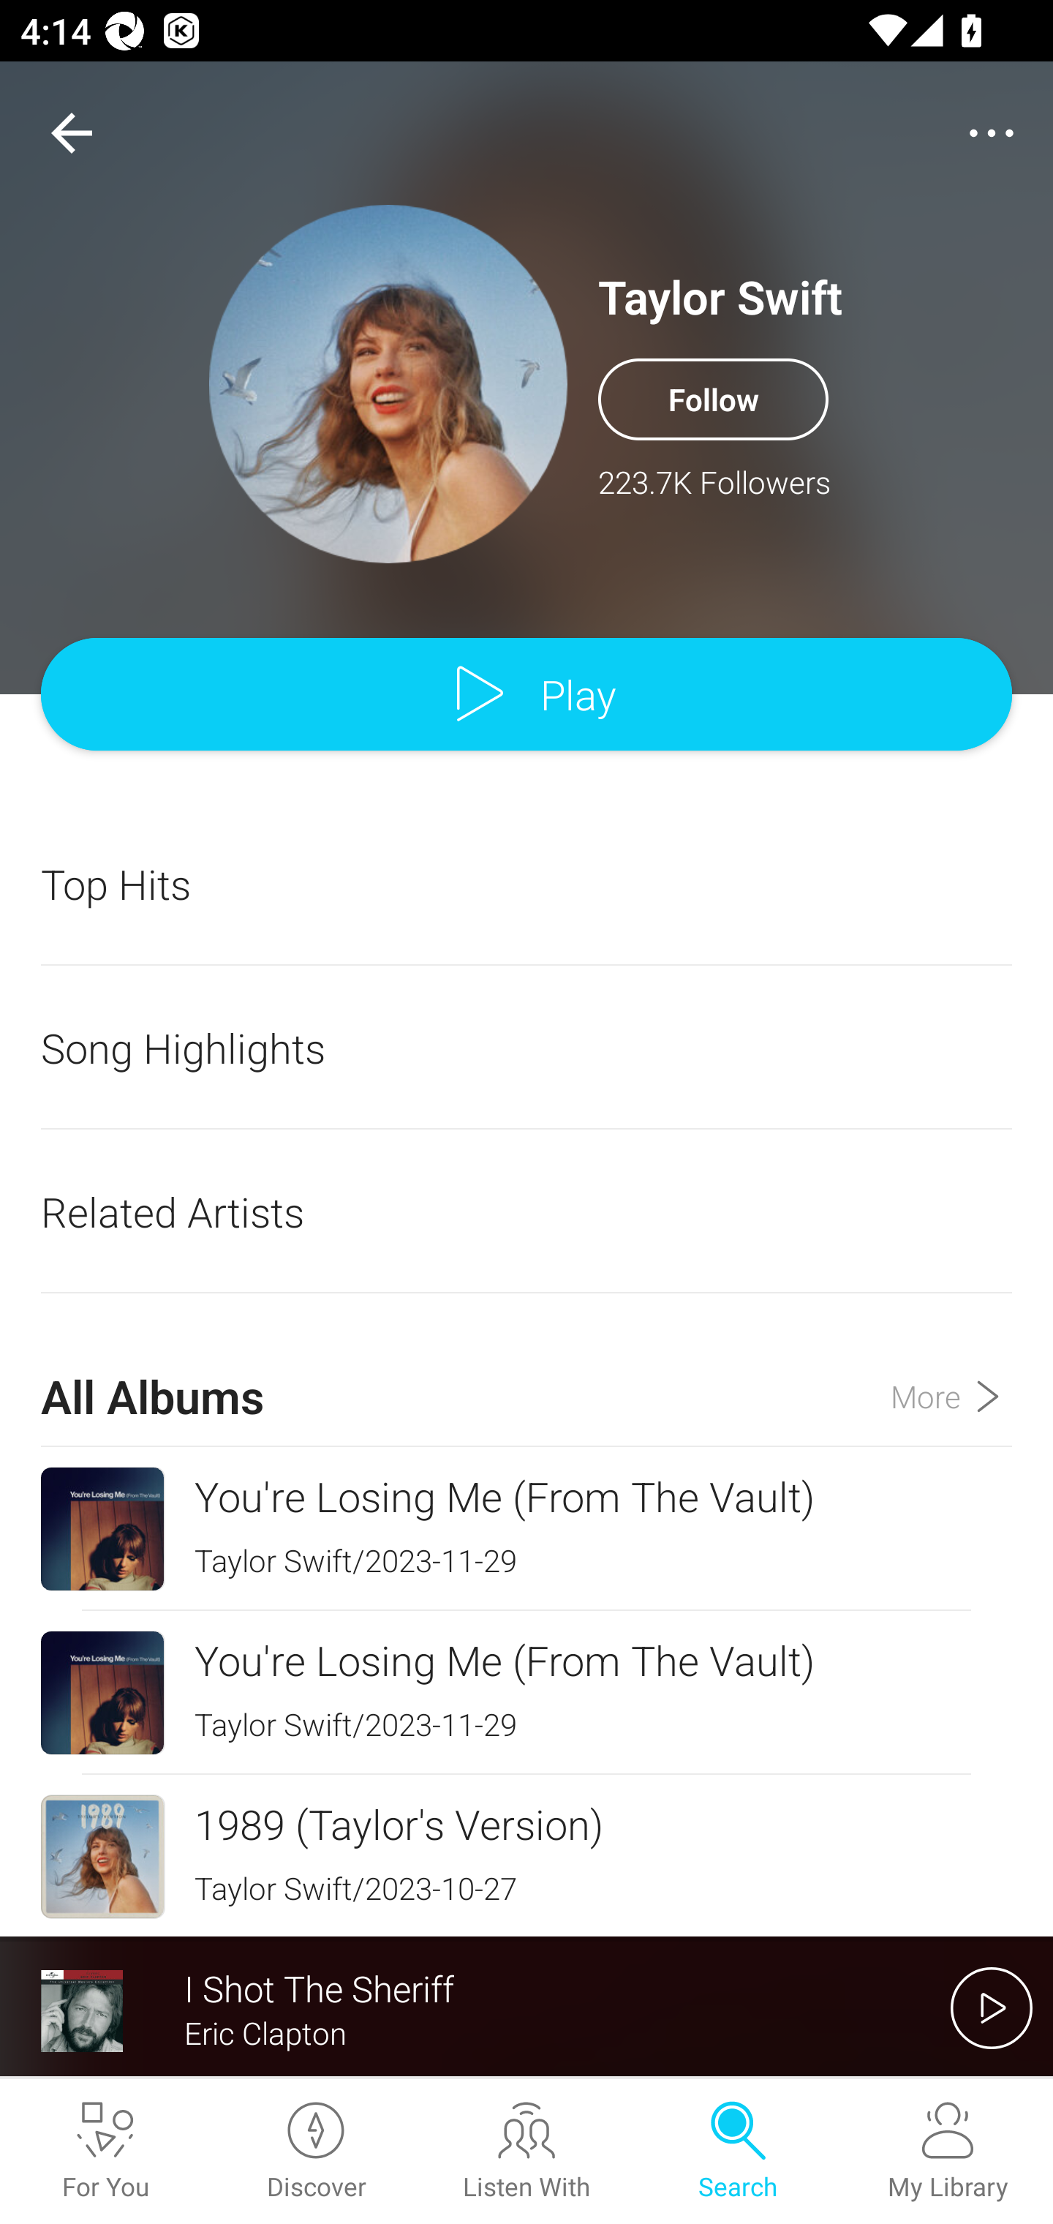 The height and width of the screenshot is (2224, 1053). Describe the element at coordinates (526, 1855) in the screenshot. I see `1989 (Taylor's Version) Taylor Swift/2023-10-27` at that location.